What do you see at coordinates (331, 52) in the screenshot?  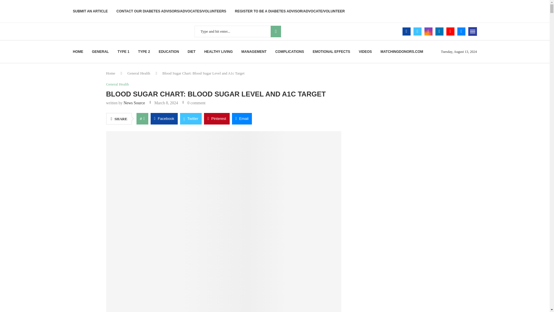 I see `EMOTIONAL EFFECTS` at bounding box center [331, 52].